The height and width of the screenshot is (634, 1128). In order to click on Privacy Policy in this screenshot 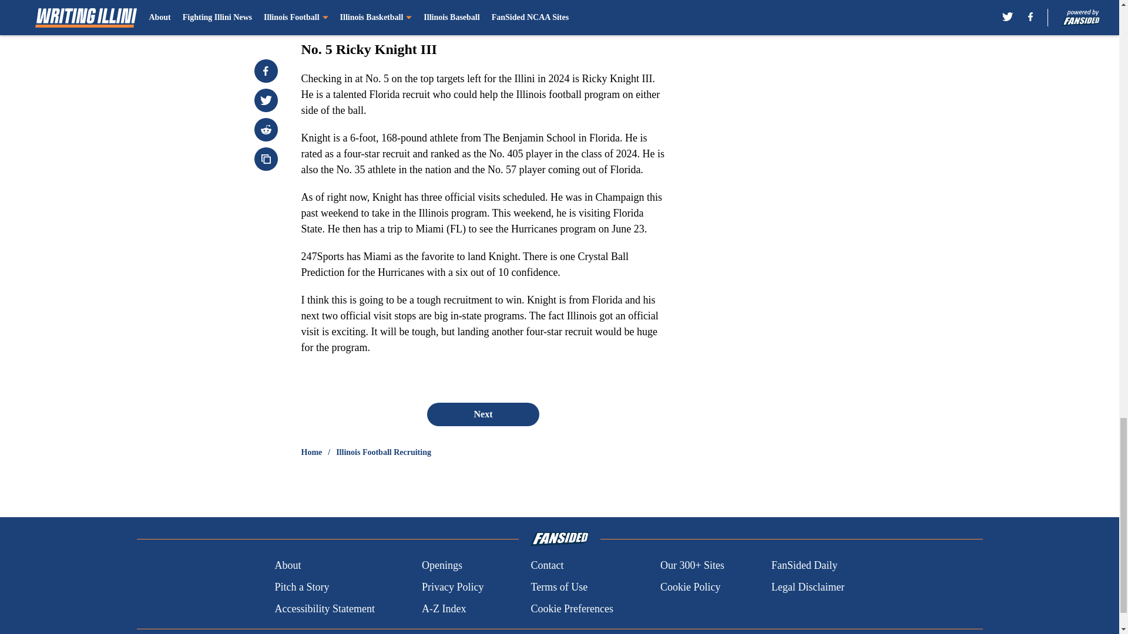, I will do `click(452, 587)`.